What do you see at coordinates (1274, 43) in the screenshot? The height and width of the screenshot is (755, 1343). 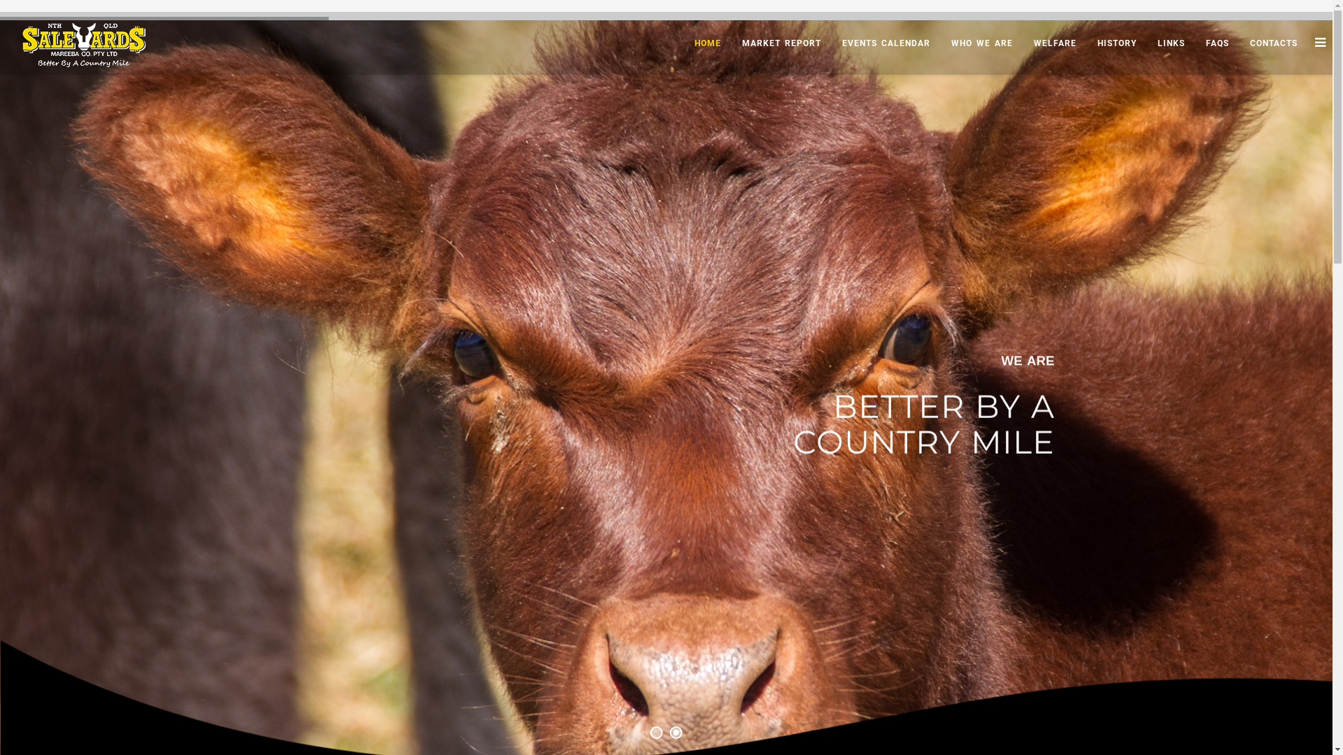 I see `CONTACTS` at bounding box center [1274, 43].